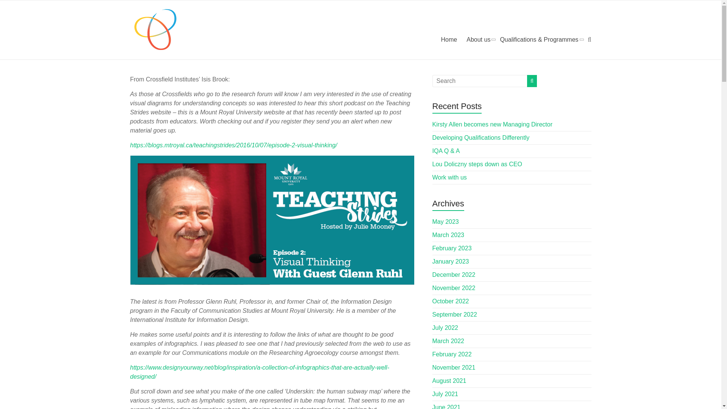 The height and width of the screenshot is (409, 727). I want to click on About us, so click(478, 39).